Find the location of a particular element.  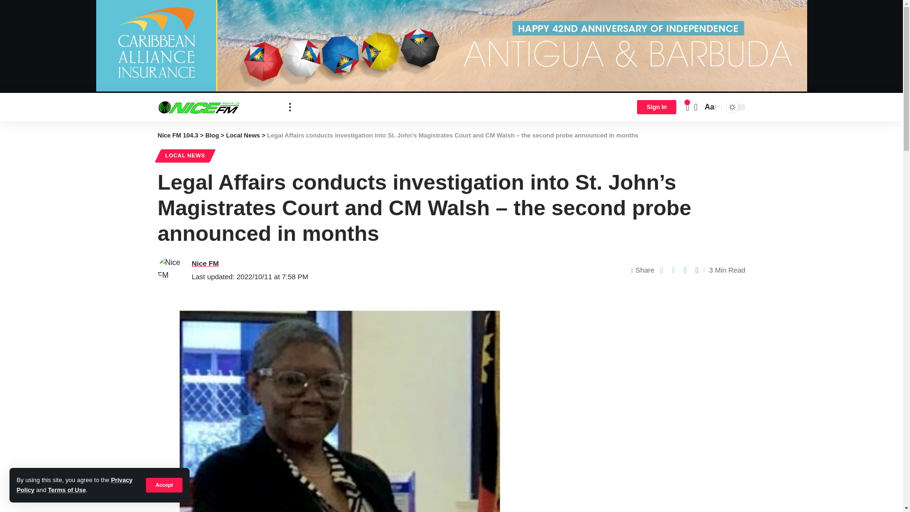

Terms of Use is located at coordinates (66, 490).